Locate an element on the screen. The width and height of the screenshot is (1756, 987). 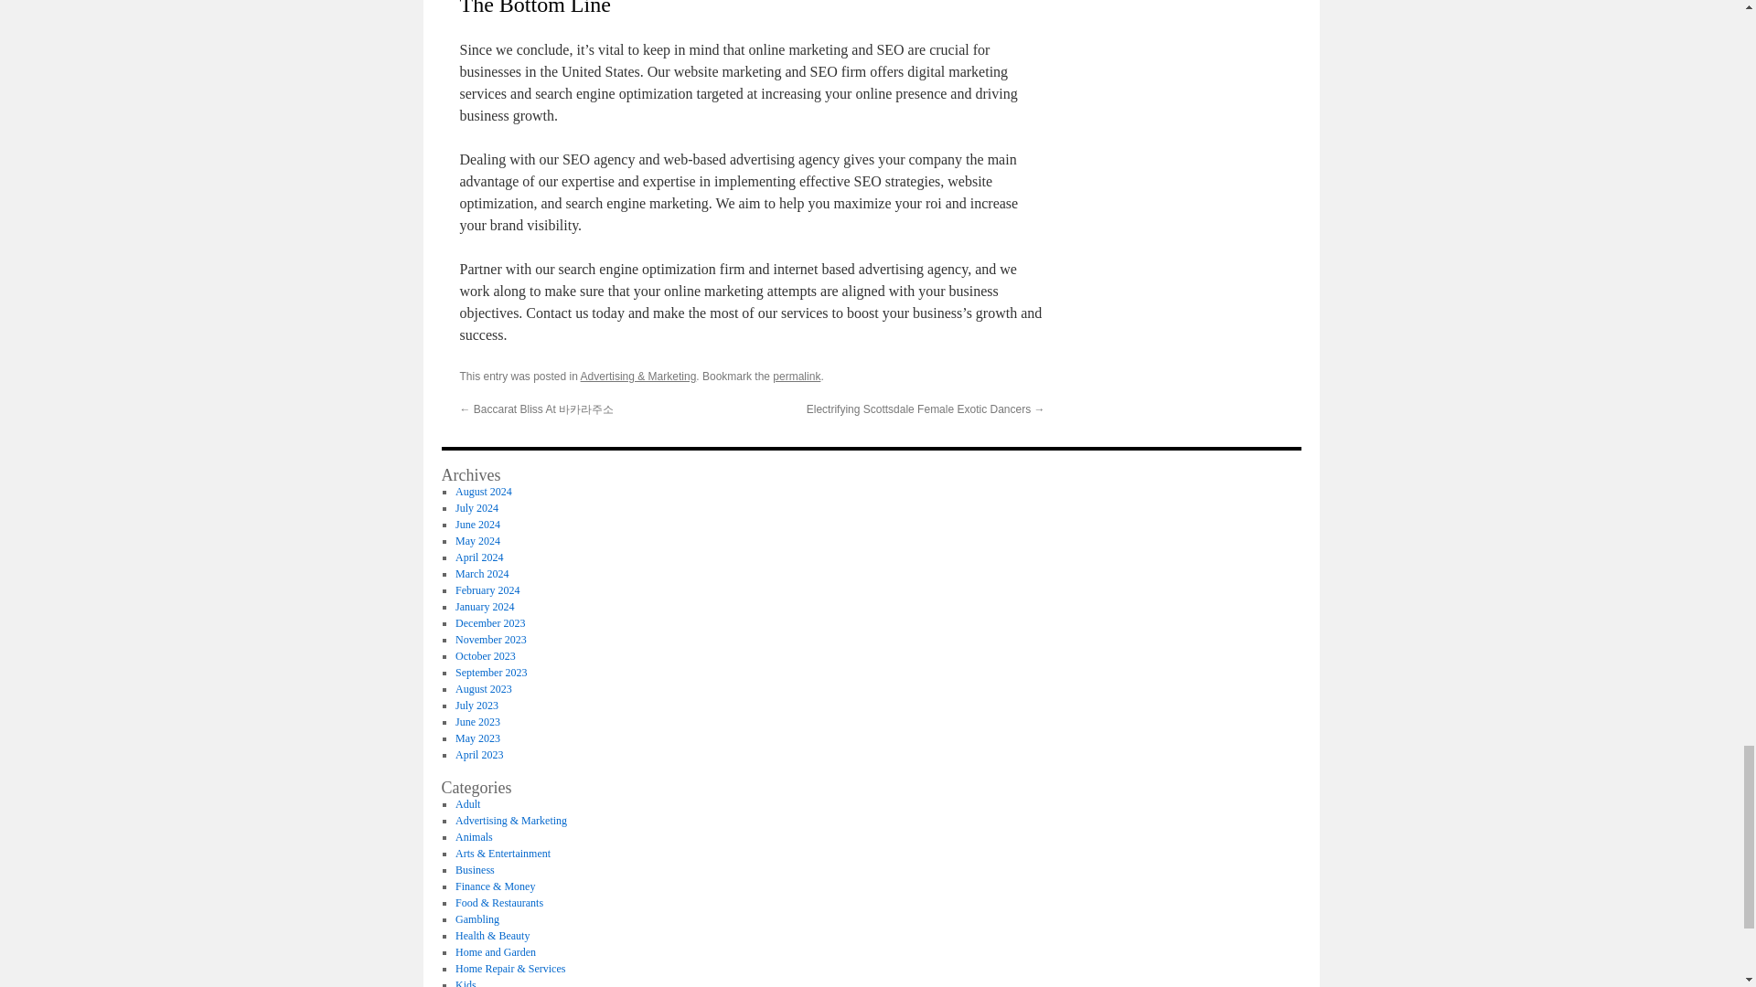
January 2024 is located at coordinates (485, 606).